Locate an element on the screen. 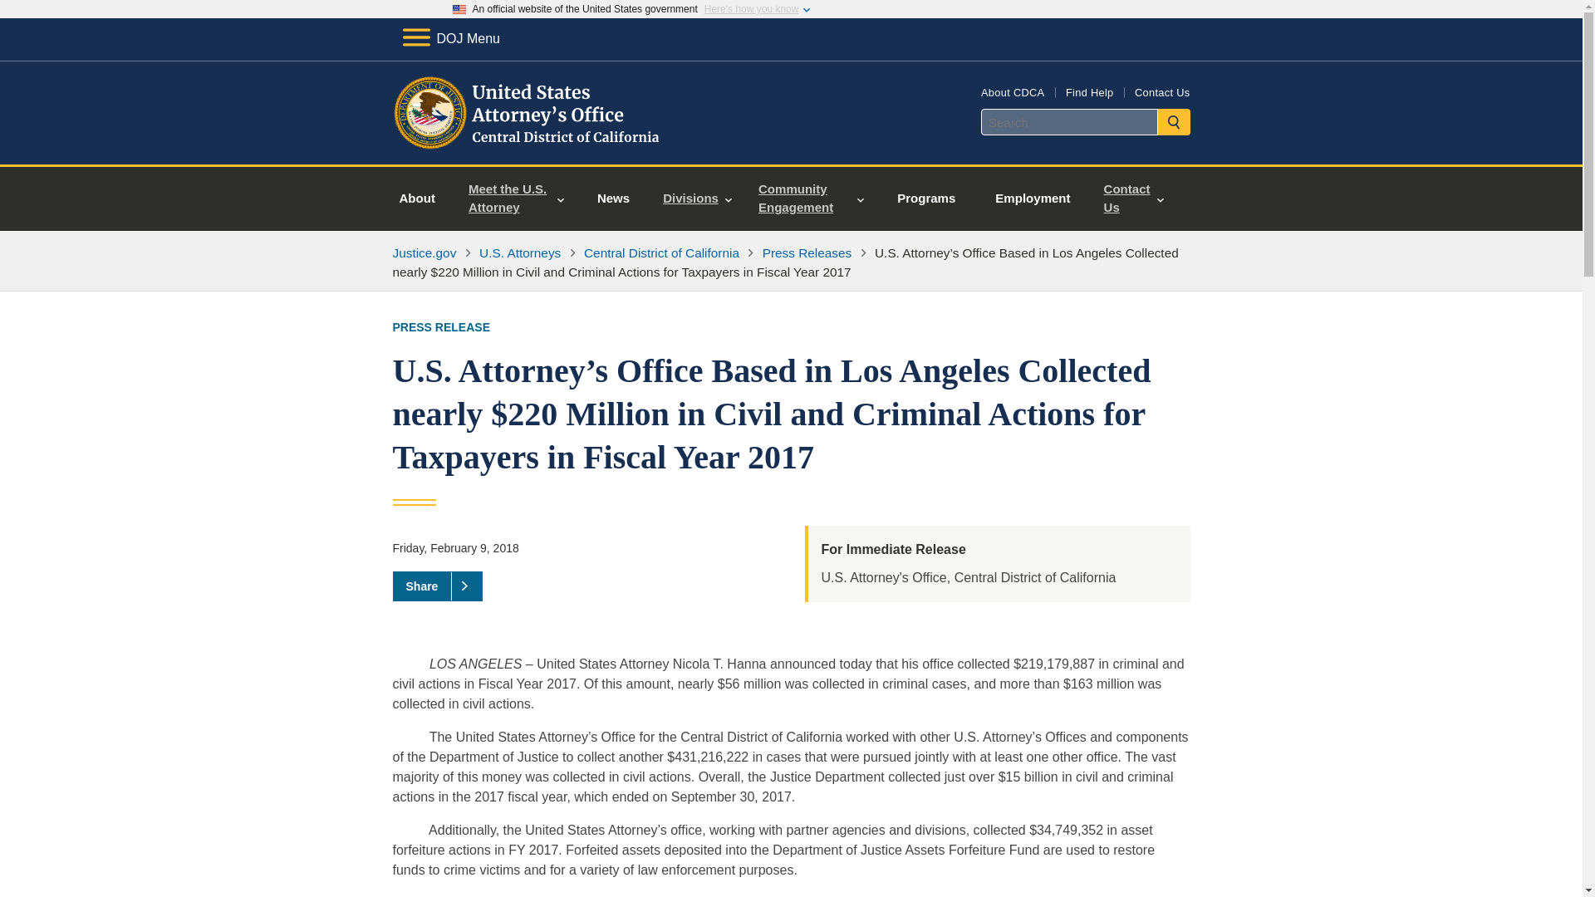 The image size is (1595, 897). Here's how you know is located at coordinates (751, 9).